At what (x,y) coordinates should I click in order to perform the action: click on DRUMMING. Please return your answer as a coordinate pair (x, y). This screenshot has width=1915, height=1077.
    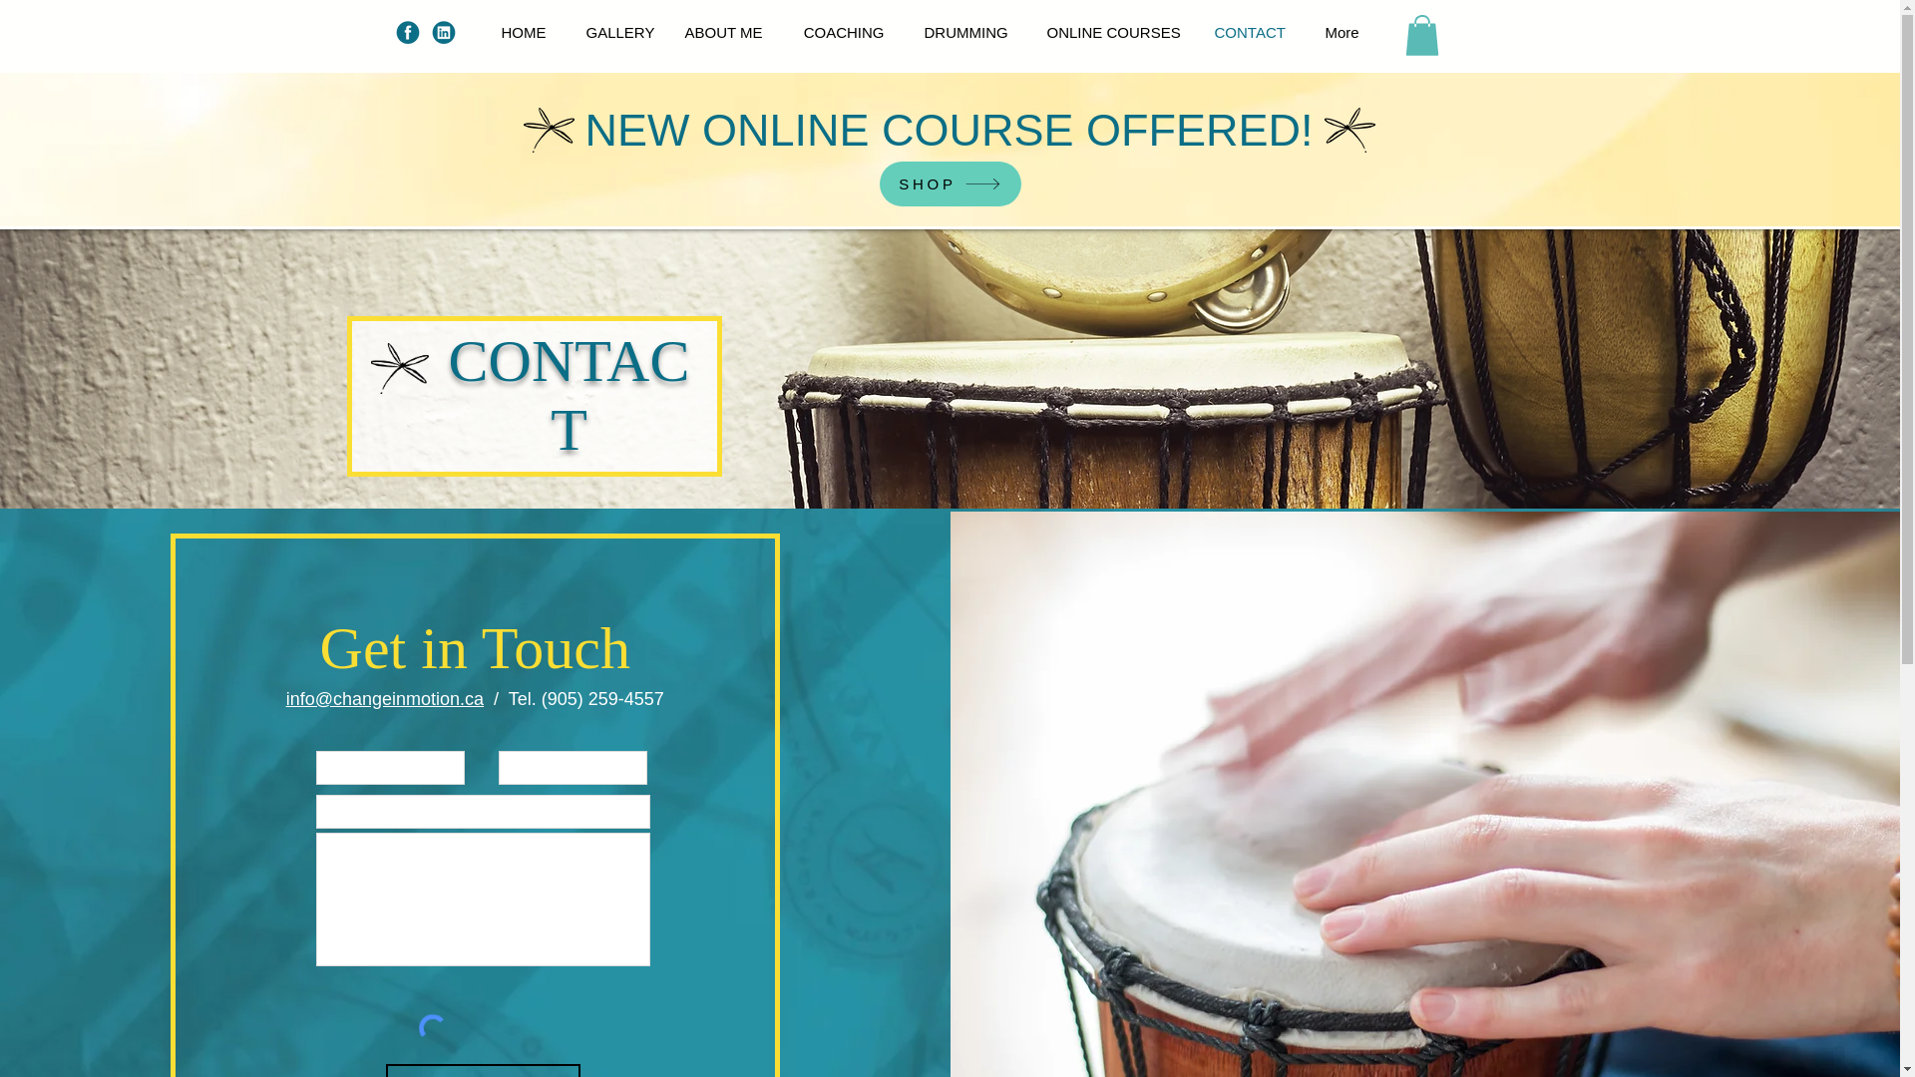
    Looking at the image, I should click on (965, 32).